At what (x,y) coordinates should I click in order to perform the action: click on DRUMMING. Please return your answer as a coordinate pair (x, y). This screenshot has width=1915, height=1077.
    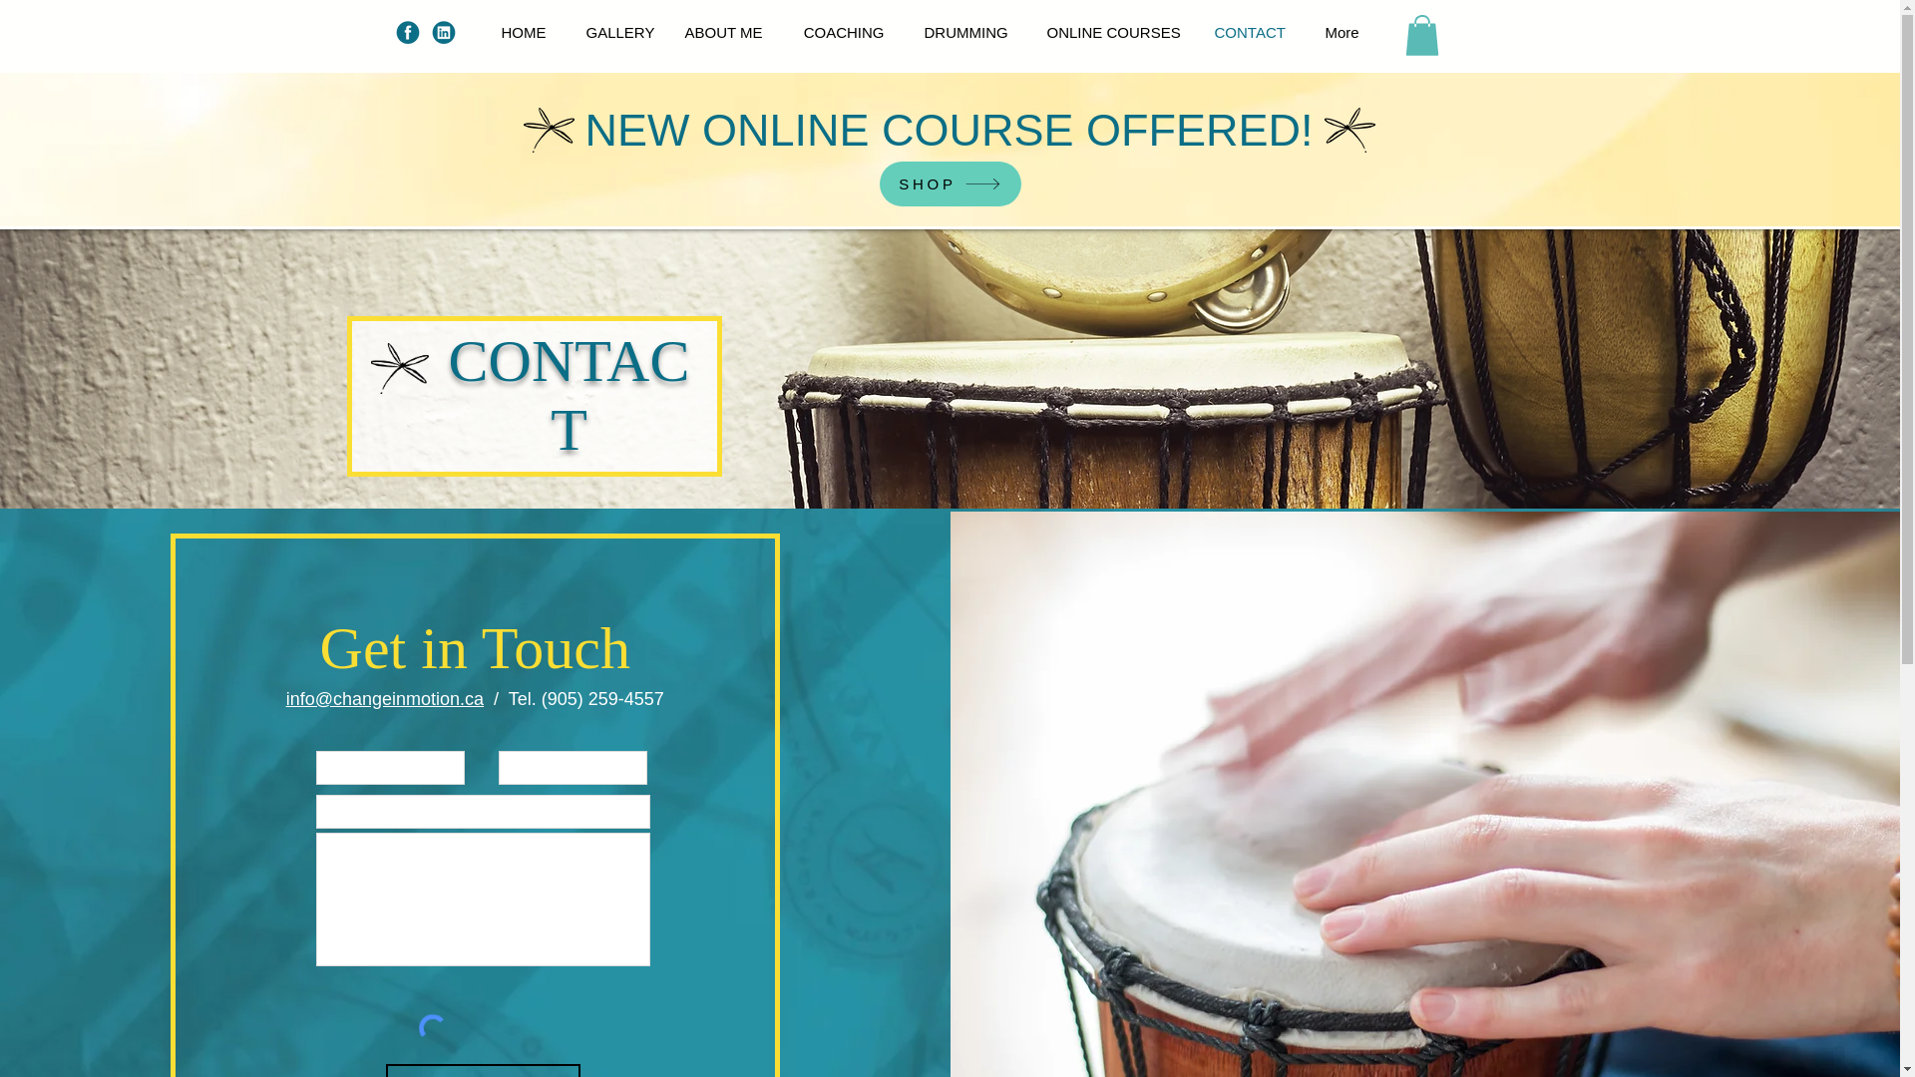
    Looking at the image, I should click on (965, 32).